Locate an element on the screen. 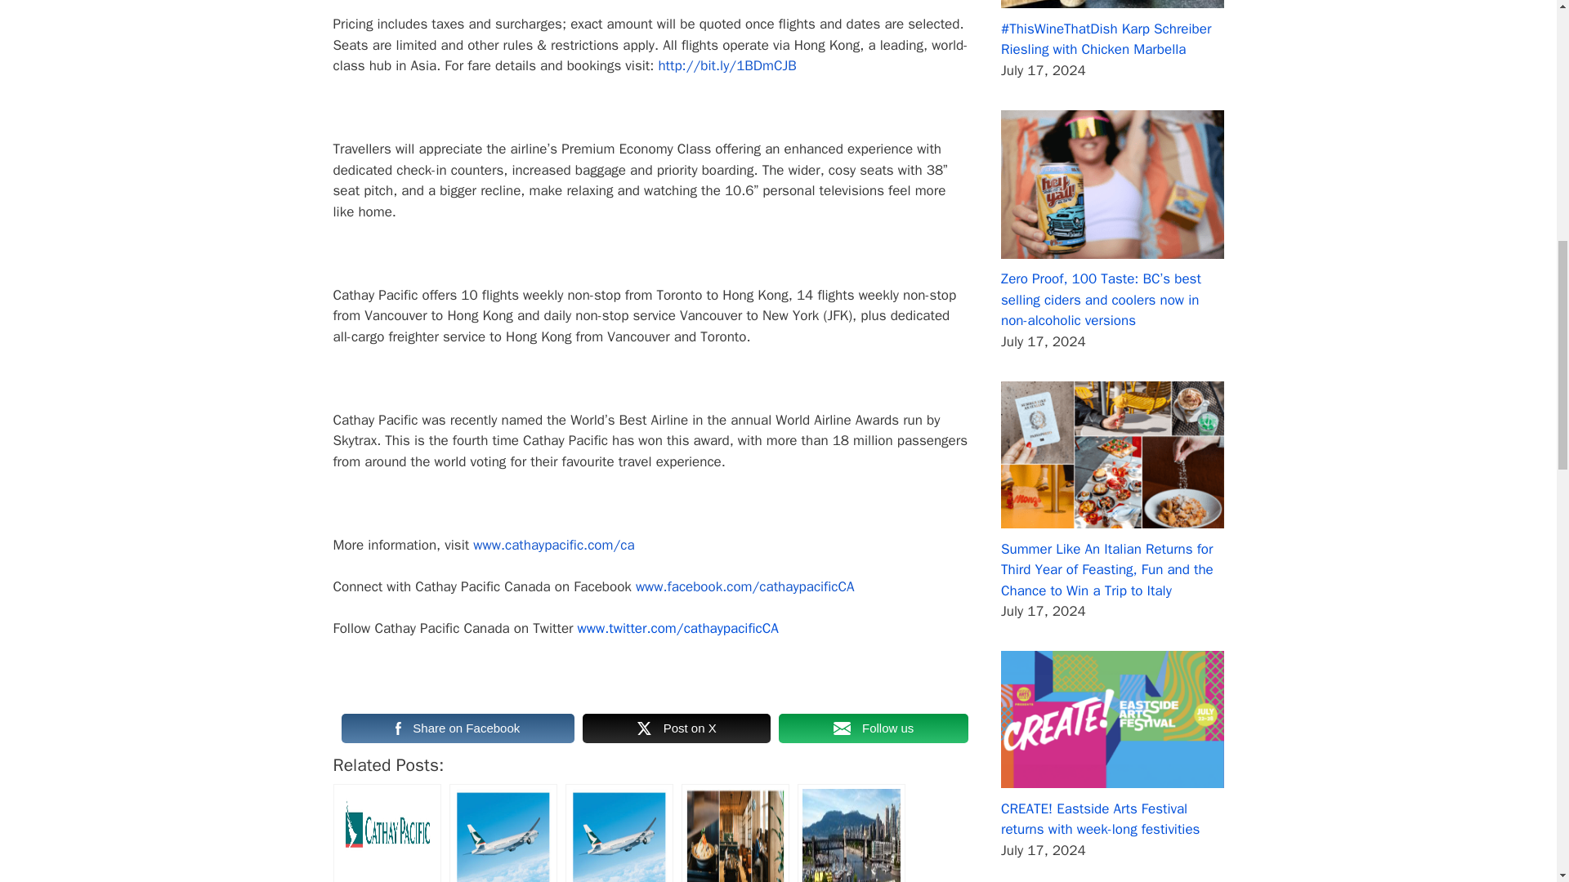 Image resolution: width=1569 pixels, height=882 pixels. TRAVEL DOWN UNDER WITH CATHAY PACIFIC AIRWAYS  is located at coordinates (503, 833).